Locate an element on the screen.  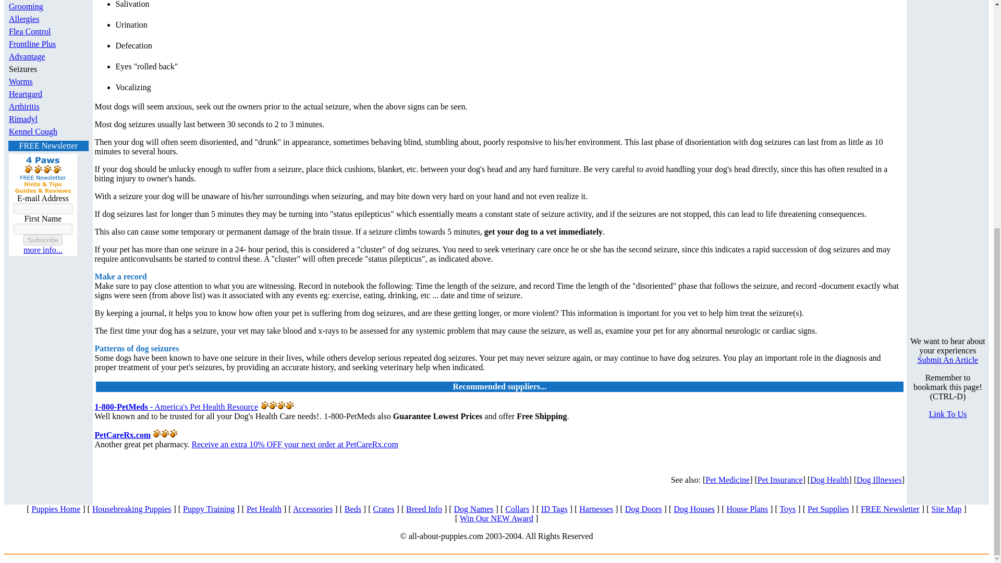
Arthiritis is located at coordinates (24, 106).